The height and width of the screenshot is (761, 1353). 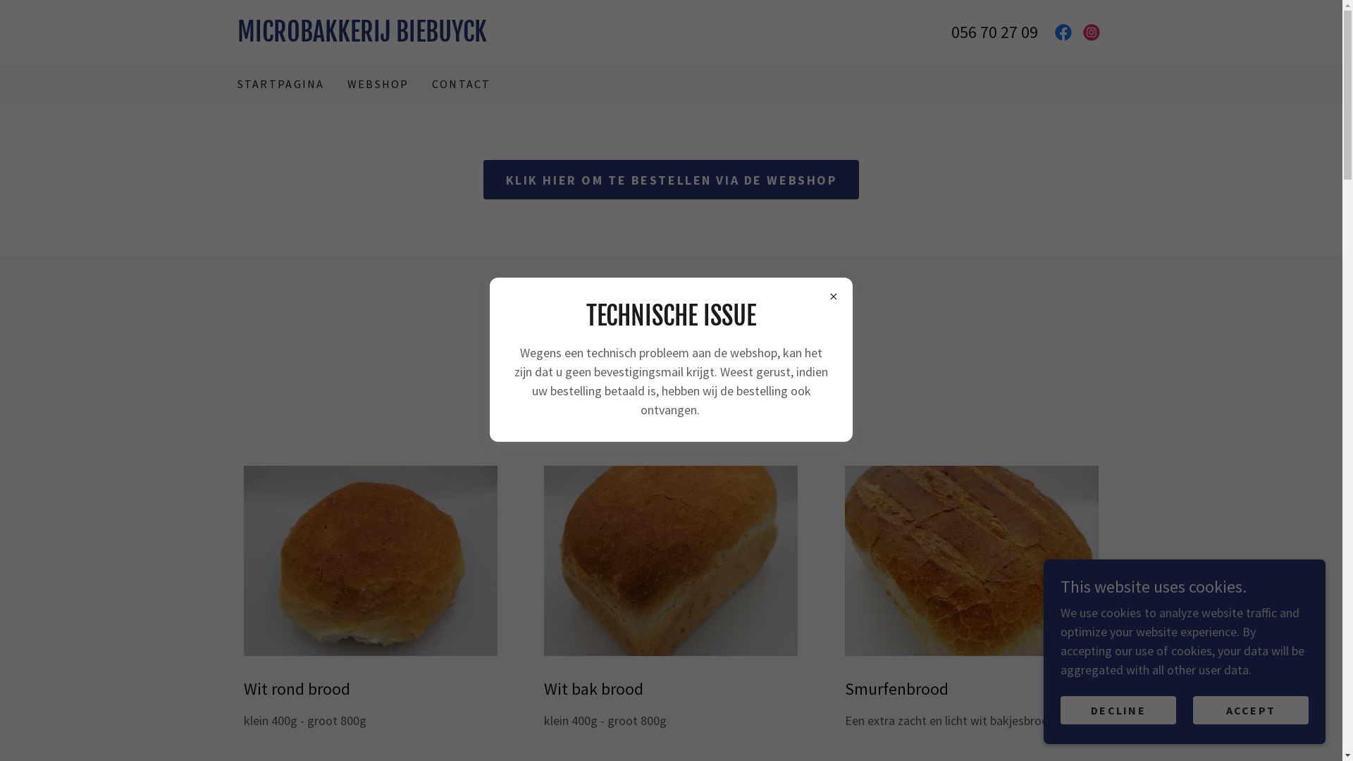 I want to click on KLIK HIER OM TE BESTELLEN VIA DE WEBSHOP, so click(x=672, y=180).